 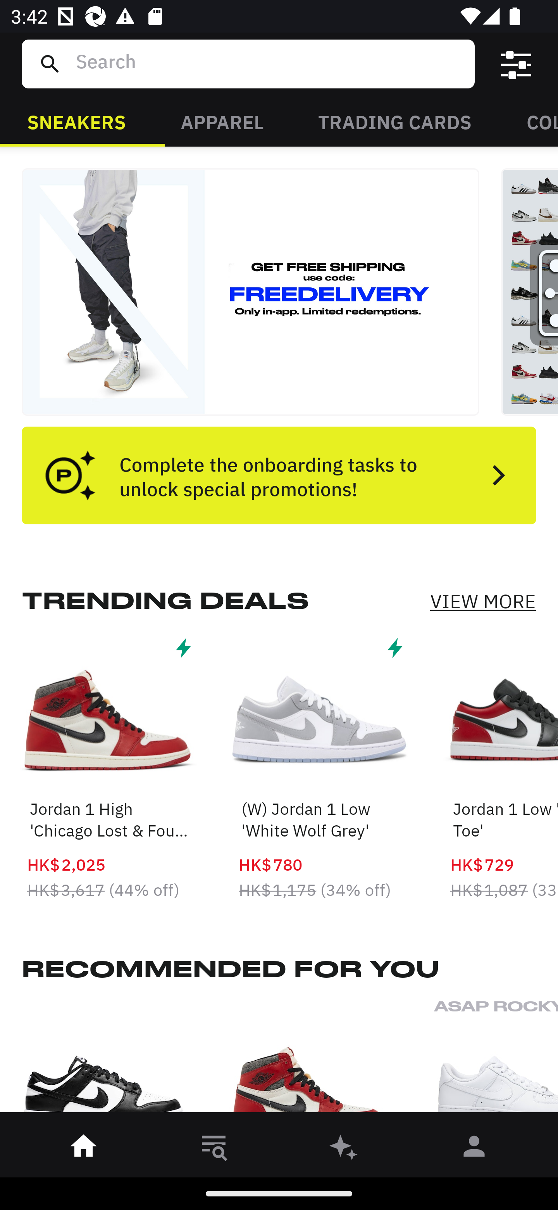 I want to click on ASAP ROCKY, so click(x=496, y=1060).